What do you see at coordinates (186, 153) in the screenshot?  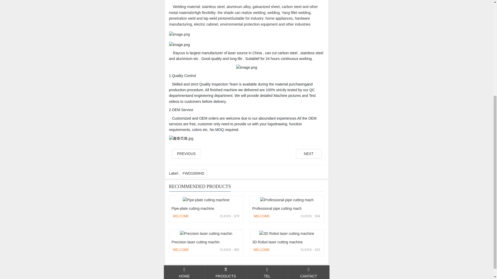 I see `Ag spot welding metal letter spot welding machine` at bounding box center [186, 153].